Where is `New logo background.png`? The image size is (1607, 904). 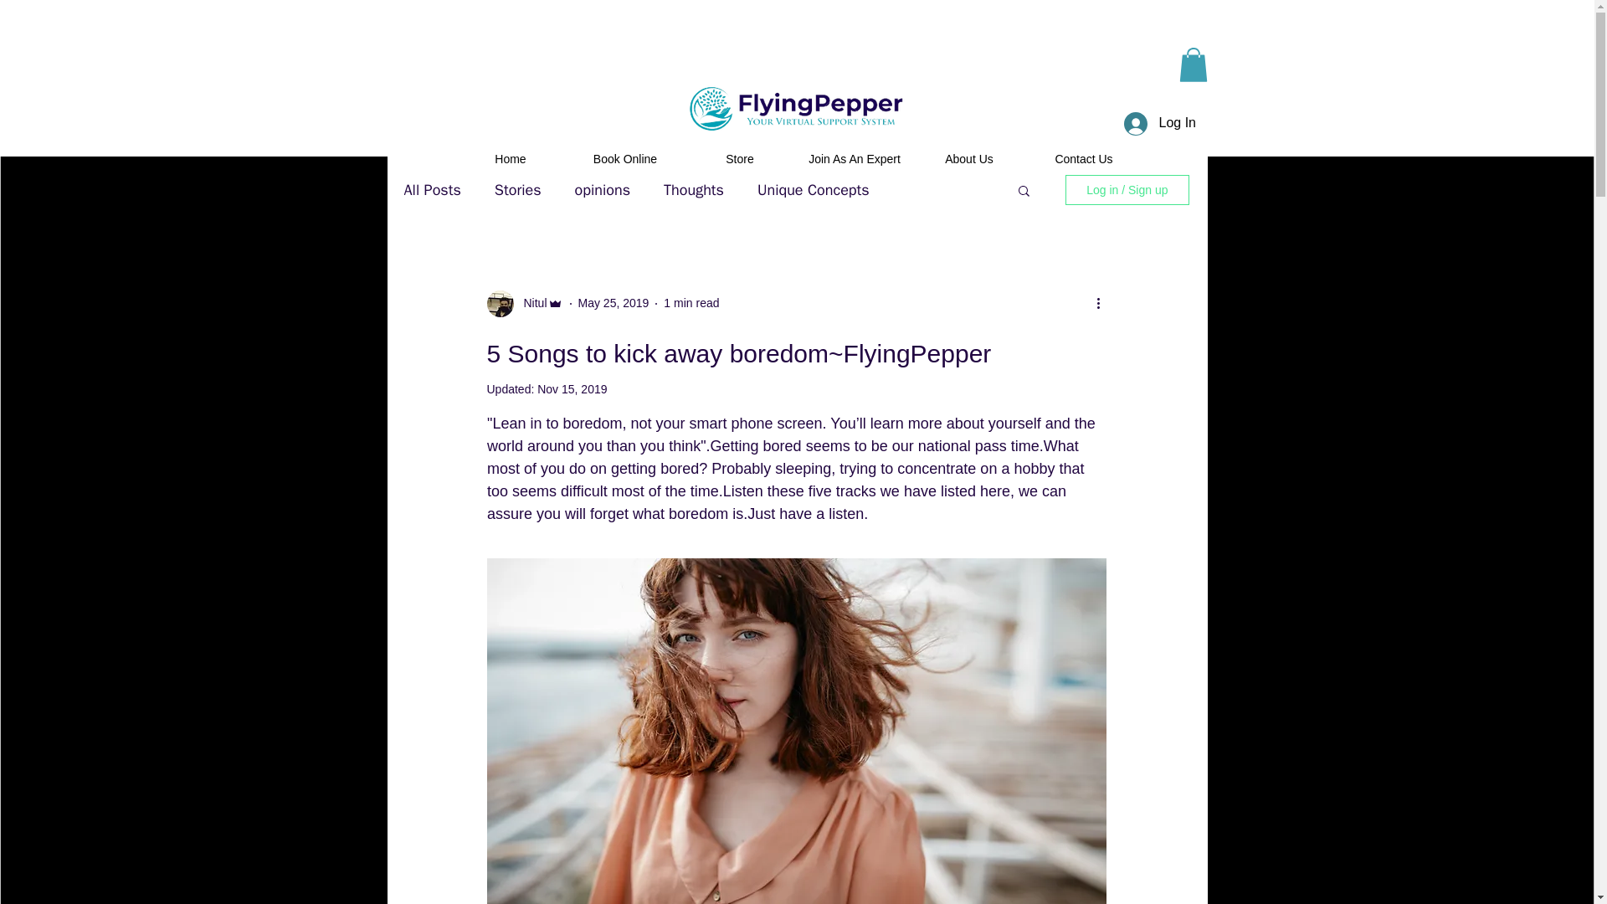 New logo background.png is located at coordinates (798, 109).